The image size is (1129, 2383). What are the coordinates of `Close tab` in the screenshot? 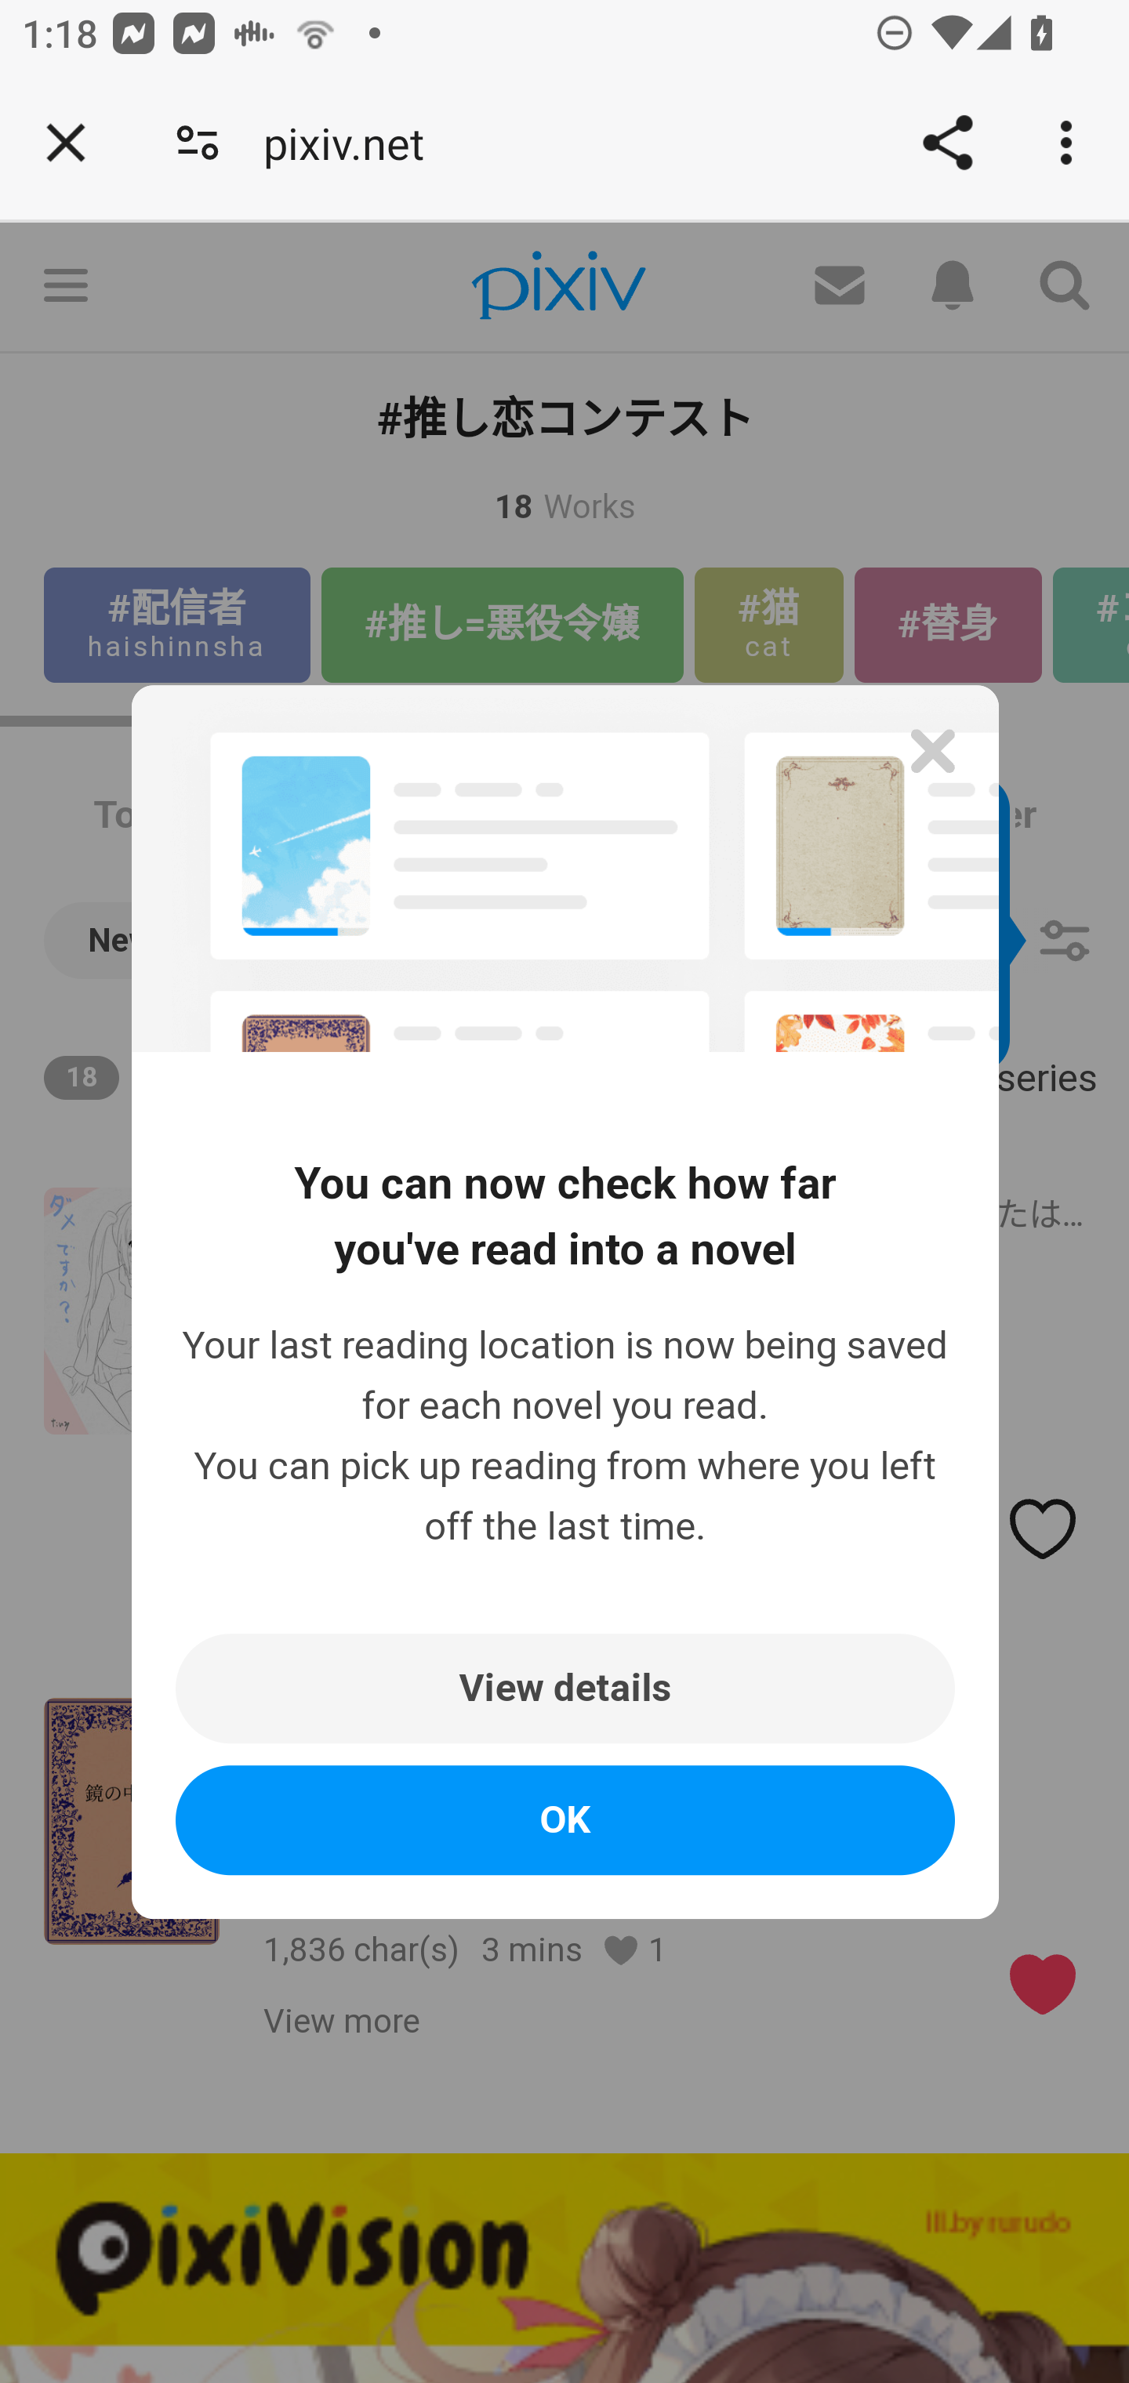 It's located at (66, 143).